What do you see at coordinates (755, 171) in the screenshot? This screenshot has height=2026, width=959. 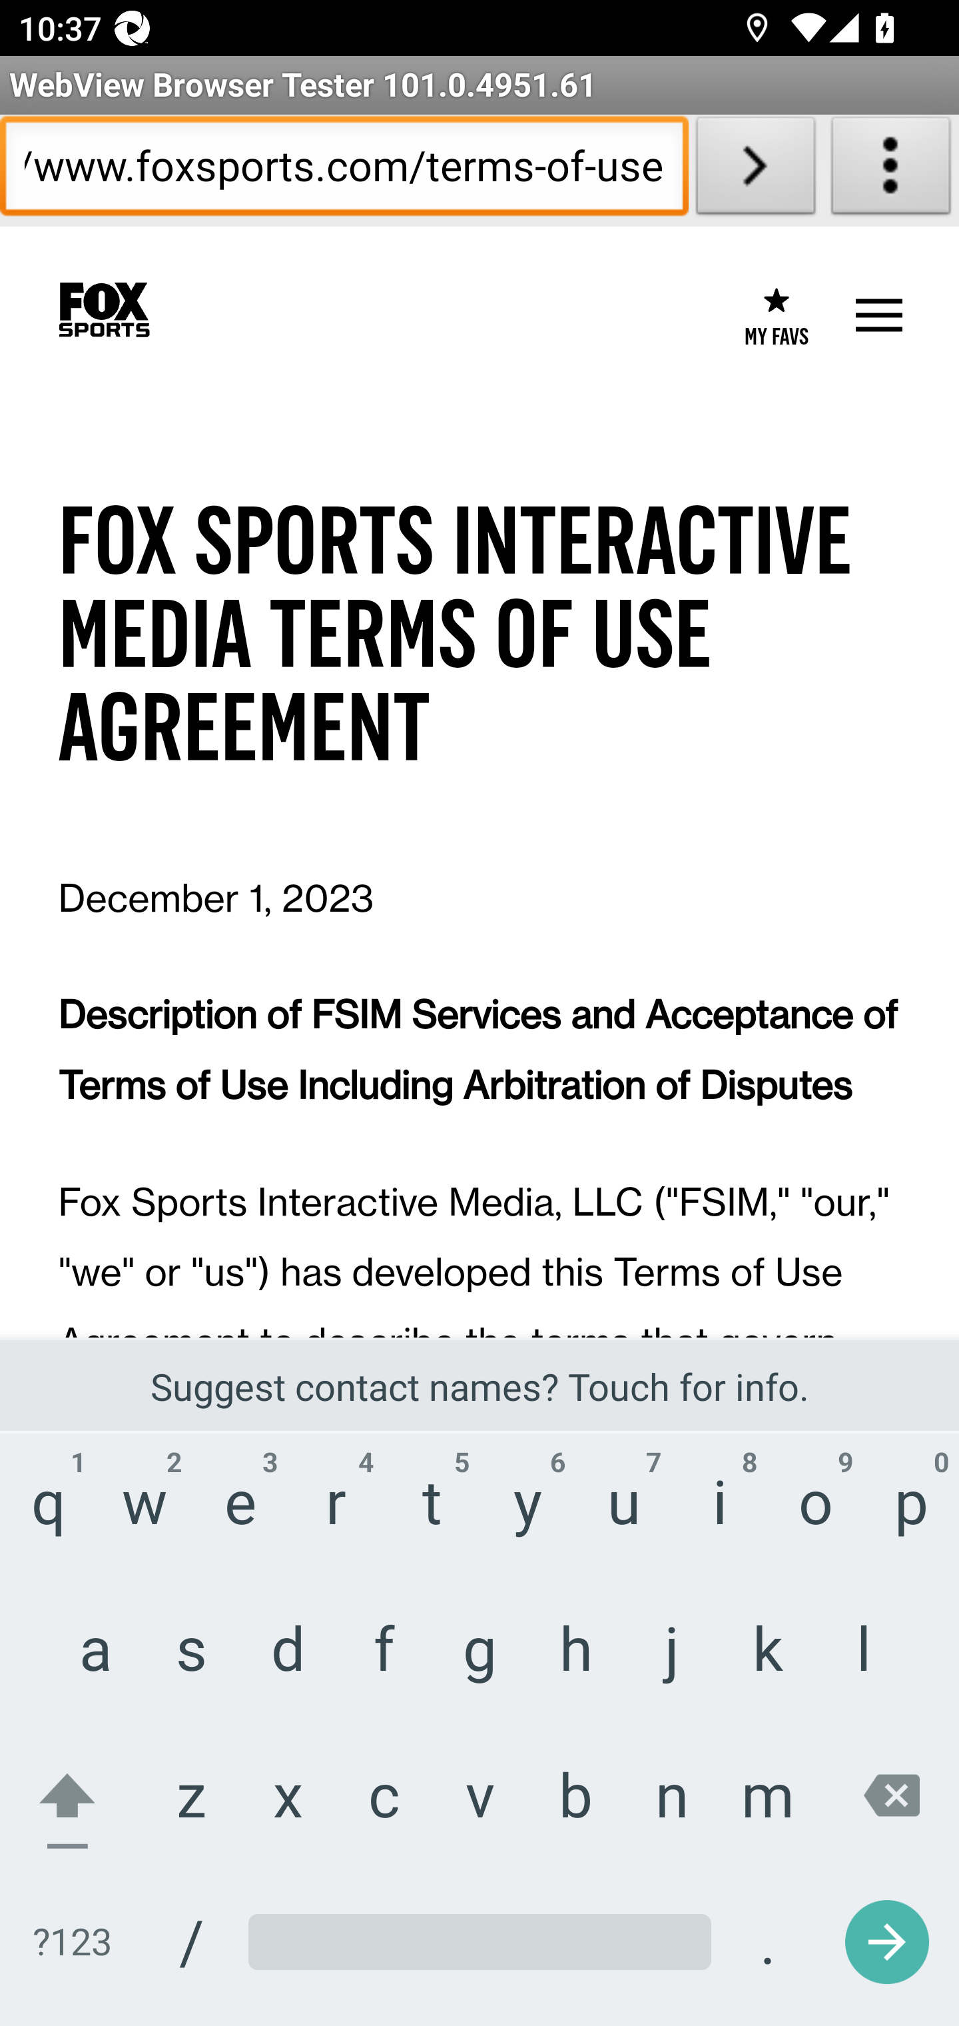 I see `Load URL` at bounding box center [755, 171].